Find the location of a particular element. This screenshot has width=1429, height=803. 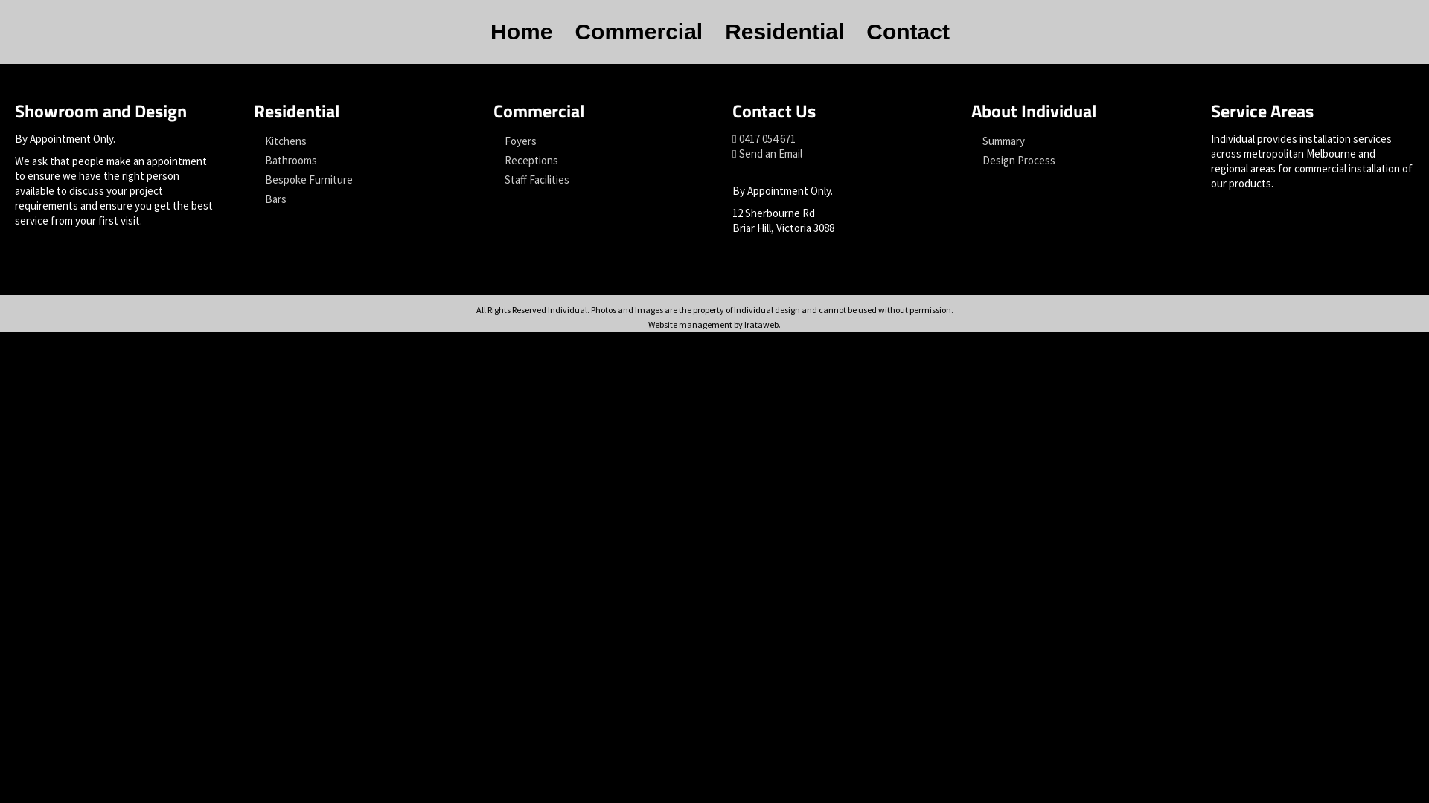

Kitchens is located at coordinates (356, 141).